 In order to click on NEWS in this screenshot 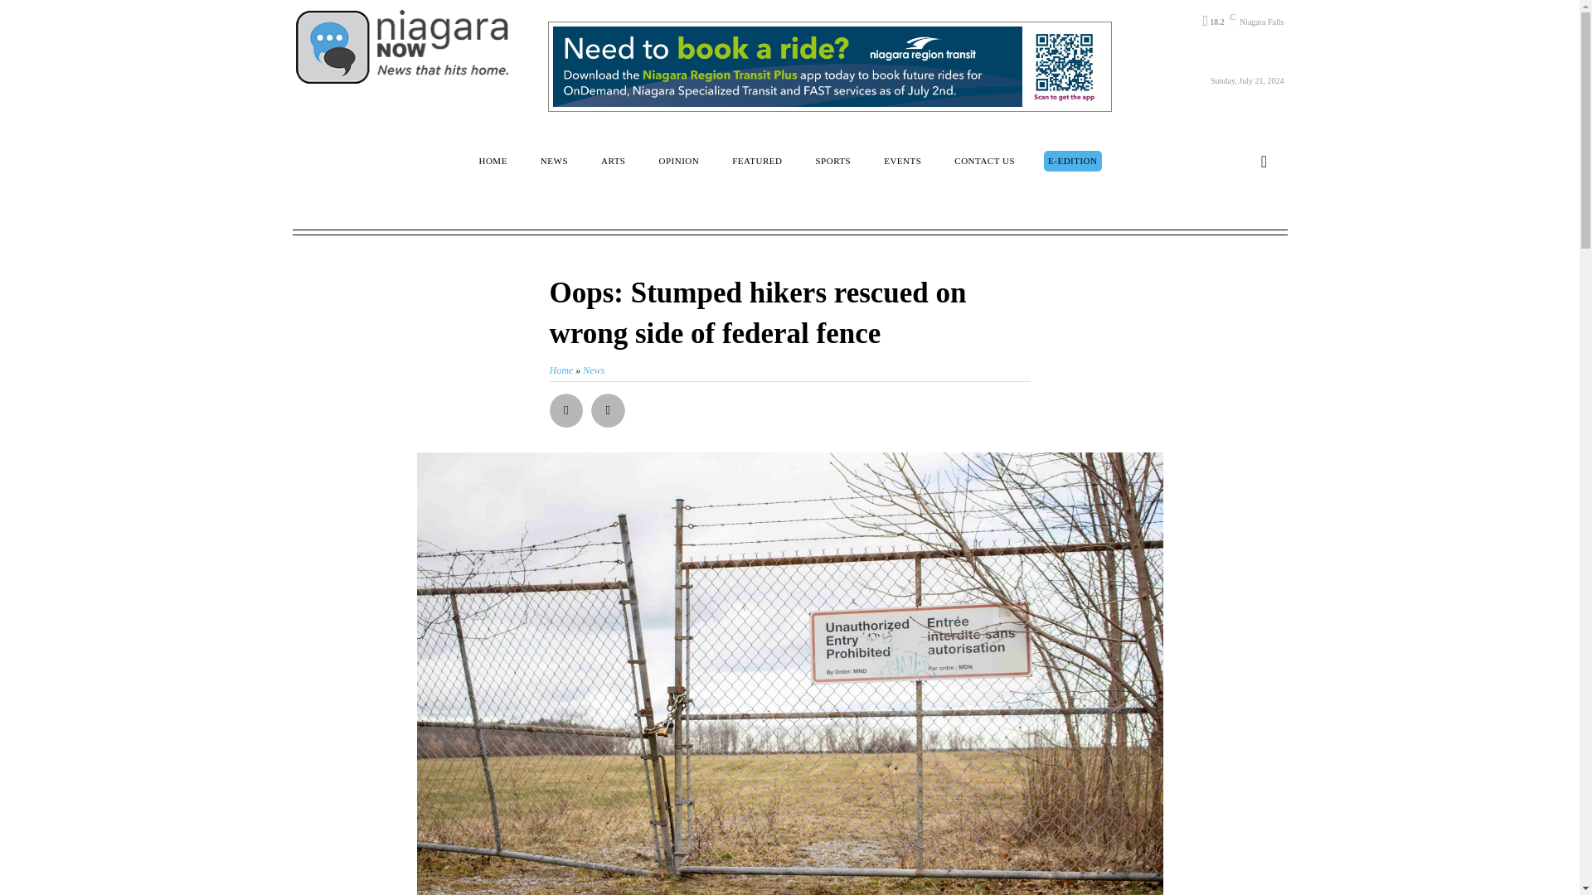, I will do `click(554, 161)`.